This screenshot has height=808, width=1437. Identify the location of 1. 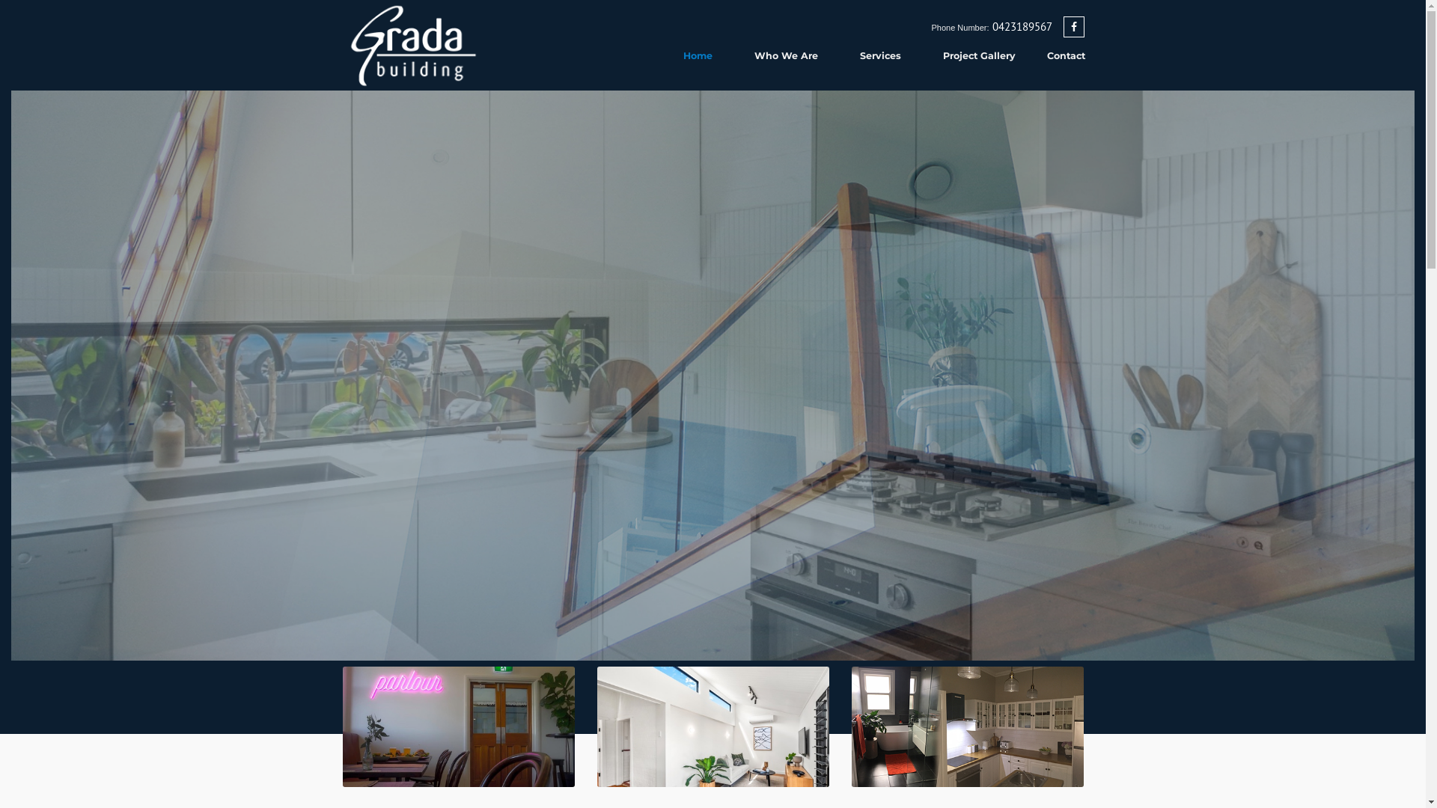
(674, 685).